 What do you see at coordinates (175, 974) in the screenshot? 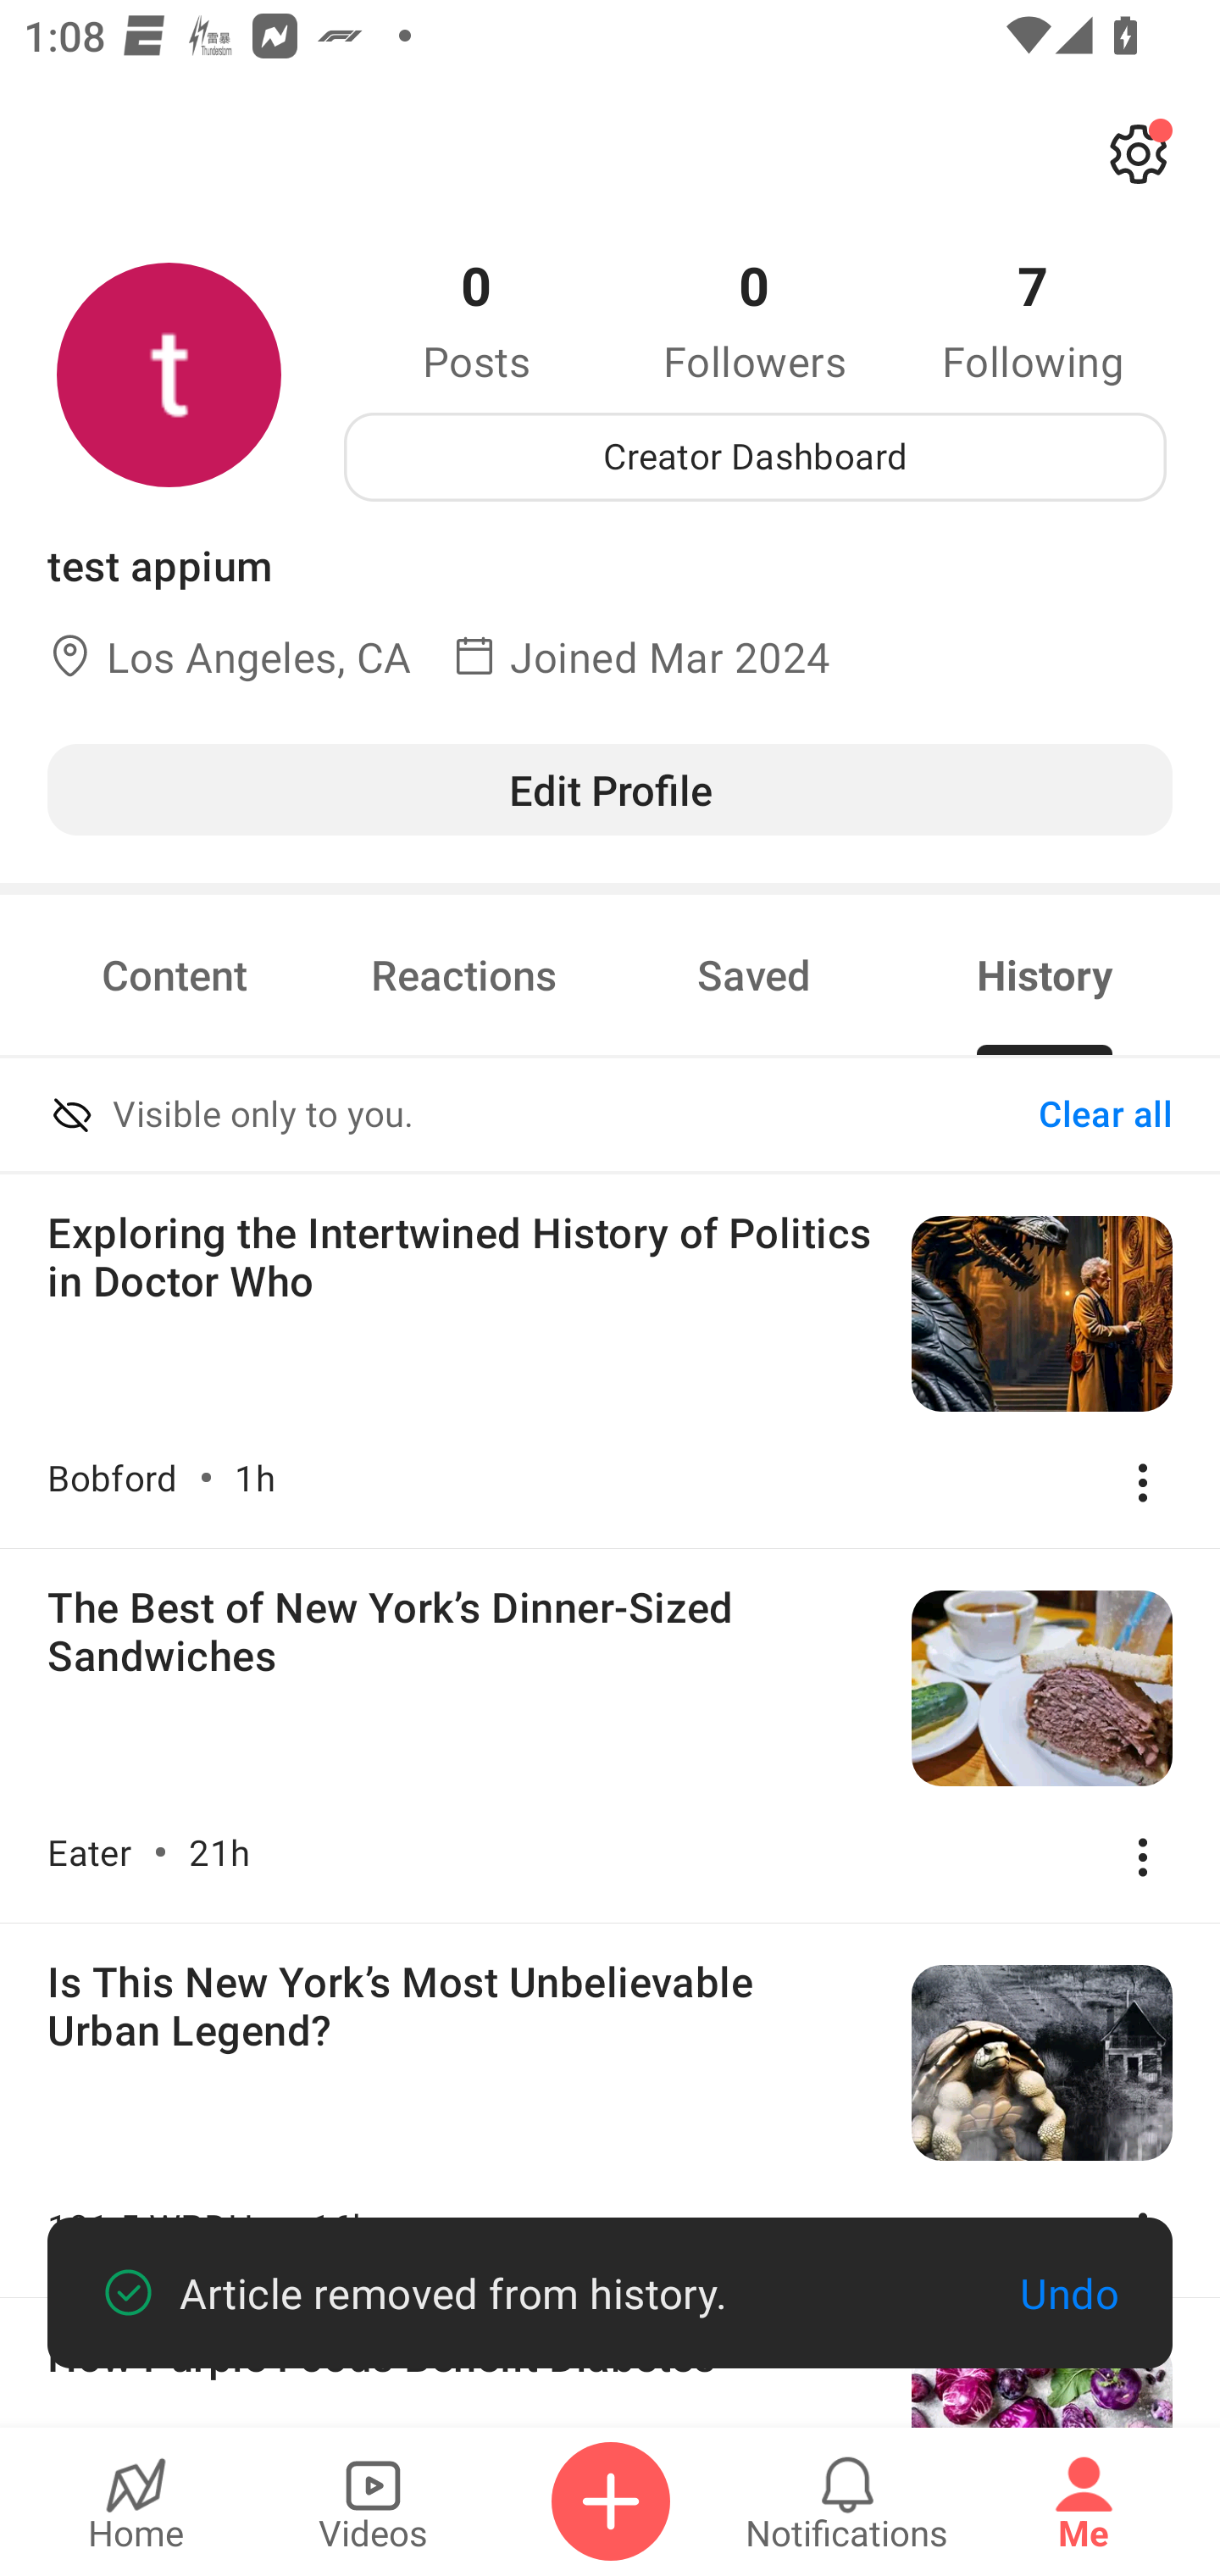
I see `Content` at bounding box center [175, 974].